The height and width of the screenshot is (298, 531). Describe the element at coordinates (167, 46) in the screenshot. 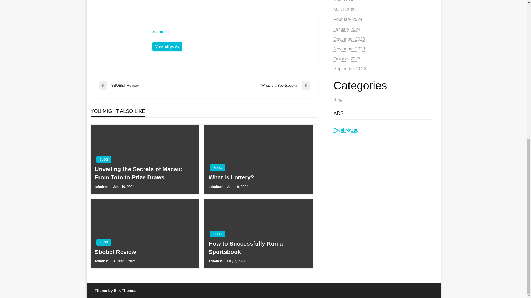

I see `adminsti` at that location.